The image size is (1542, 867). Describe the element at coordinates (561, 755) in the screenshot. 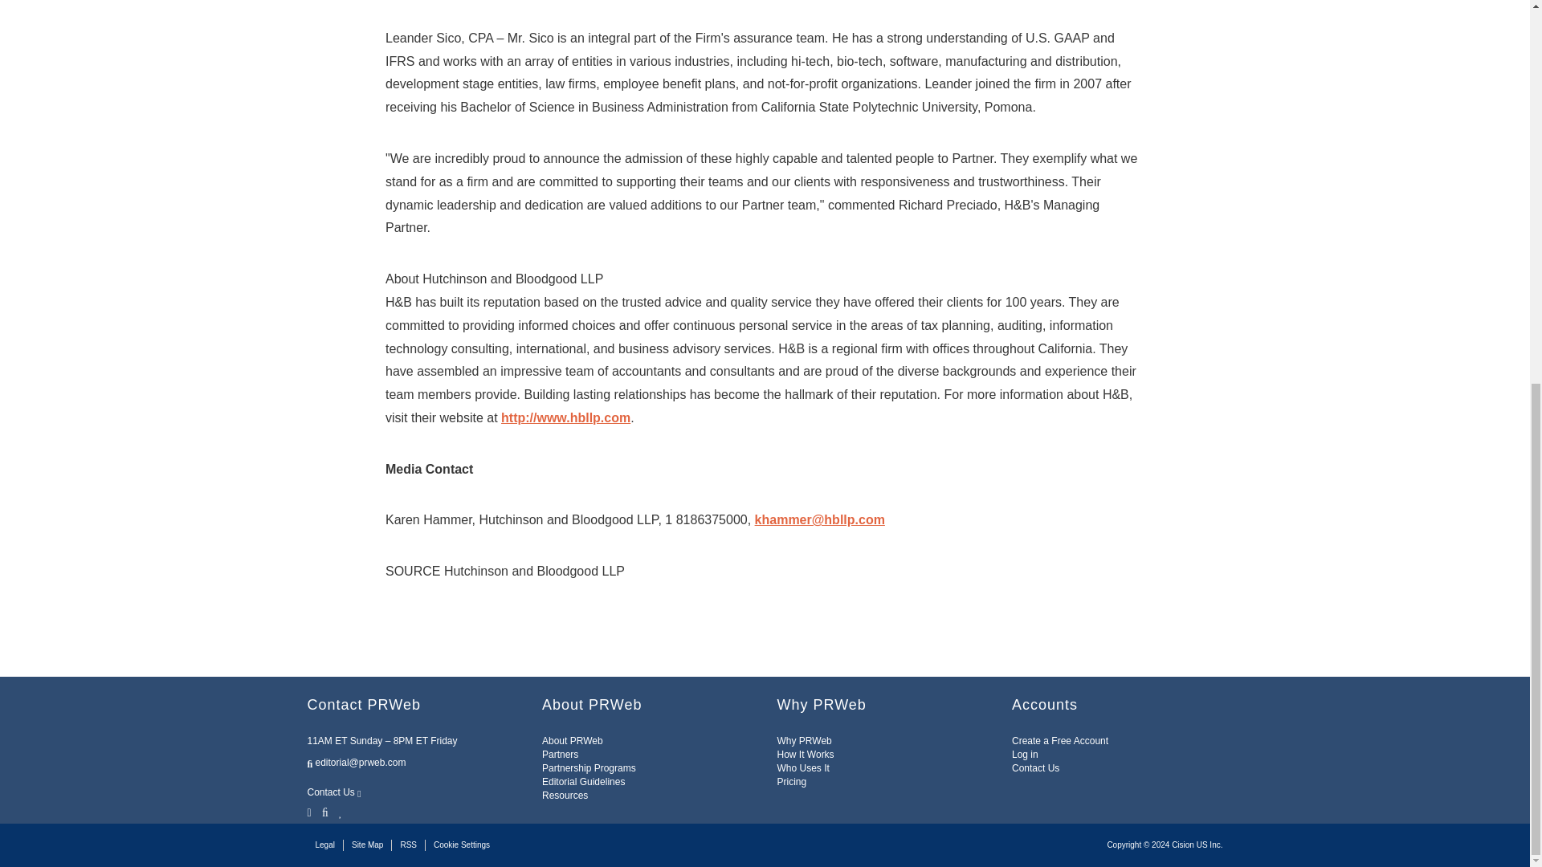

I see `Partners` at that location.